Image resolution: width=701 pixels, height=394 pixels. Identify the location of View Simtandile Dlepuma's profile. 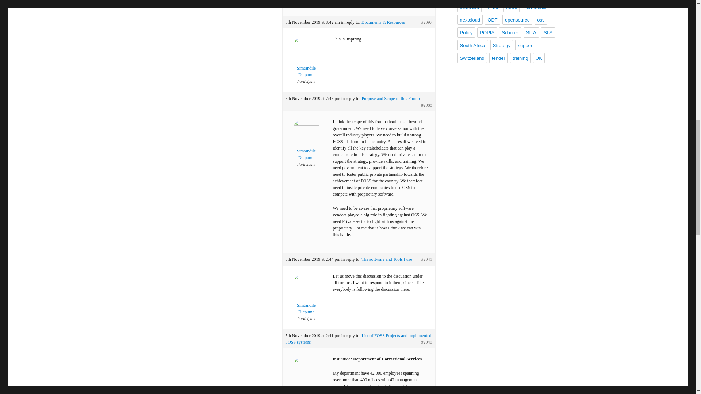
(306, 379).